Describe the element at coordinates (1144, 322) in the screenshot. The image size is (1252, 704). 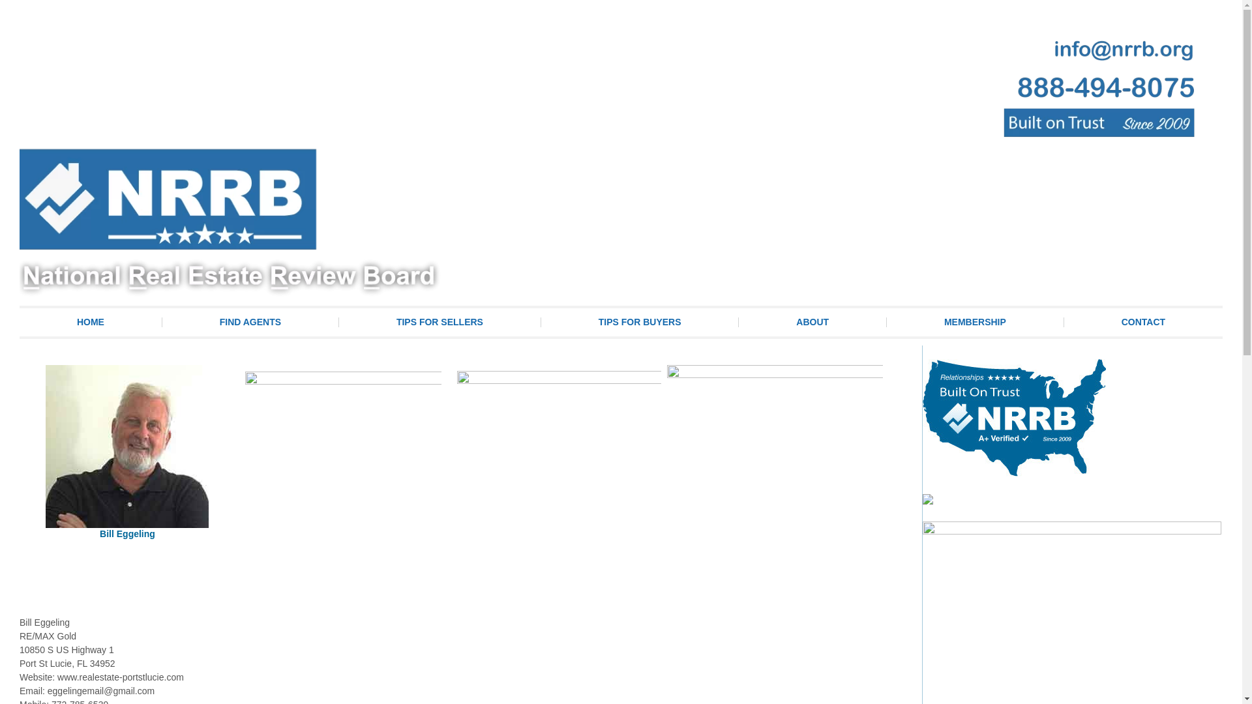
I see `CONTACT` at that location.